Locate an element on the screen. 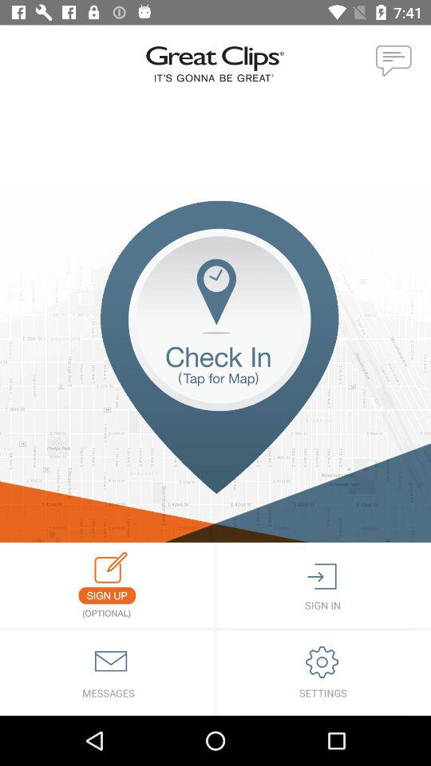 Image resolution: width=431 pixels, height=766 pixels. location check in icon is located at coordinates (215, 372).